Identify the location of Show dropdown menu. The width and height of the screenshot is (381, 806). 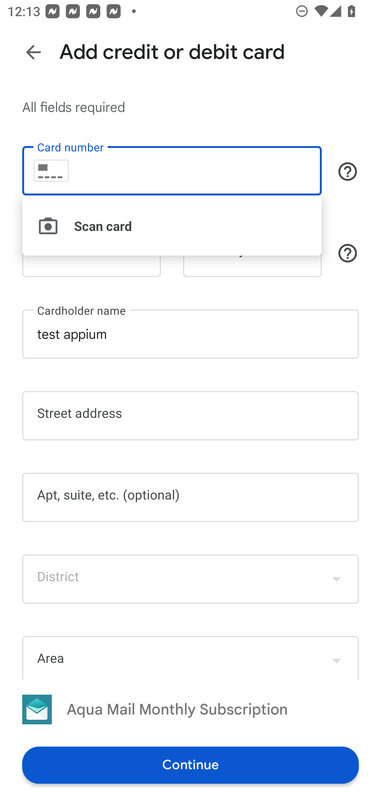
(337, 659).